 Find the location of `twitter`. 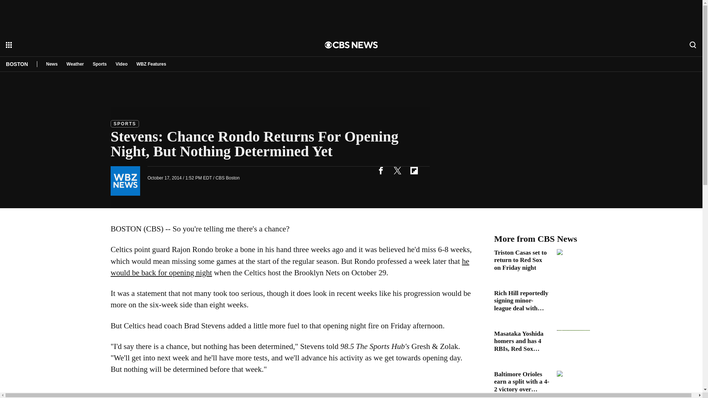

twitter is located at coordinates (397, 170).